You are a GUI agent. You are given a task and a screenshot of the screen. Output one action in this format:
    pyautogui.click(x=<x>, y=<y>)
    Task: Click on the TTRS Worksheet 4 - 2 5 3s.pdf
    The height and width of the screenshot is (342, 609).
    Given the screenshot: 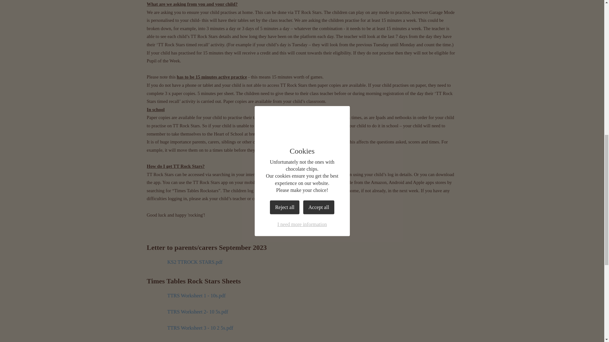 What is the action you would take?
    pyautogui.click(x=188, y=339)
    